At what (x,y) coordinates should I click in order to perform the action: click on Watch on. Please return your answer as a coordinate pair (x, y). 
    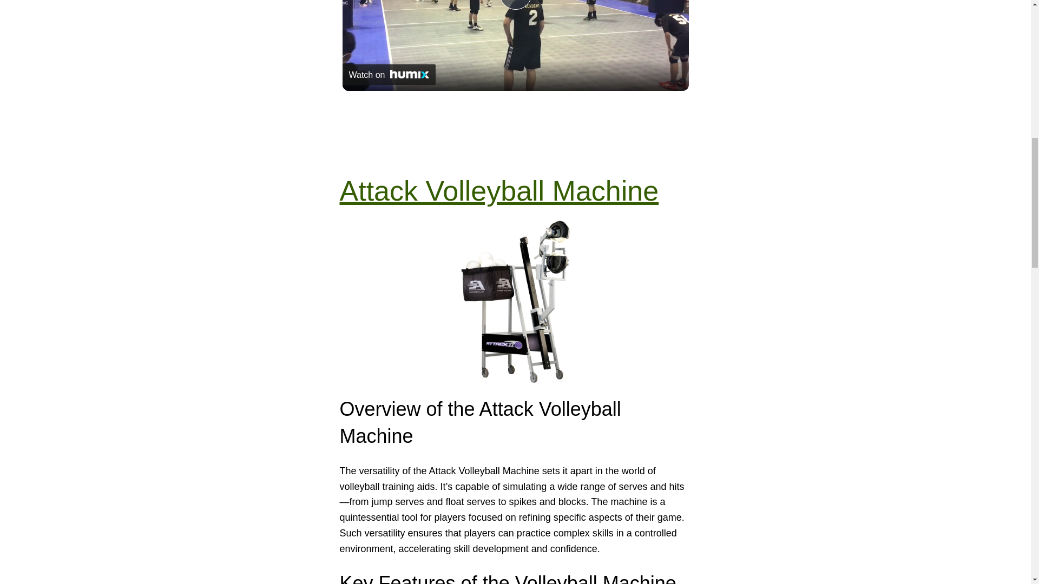
    Looking at the image, I should click on (389, 74).